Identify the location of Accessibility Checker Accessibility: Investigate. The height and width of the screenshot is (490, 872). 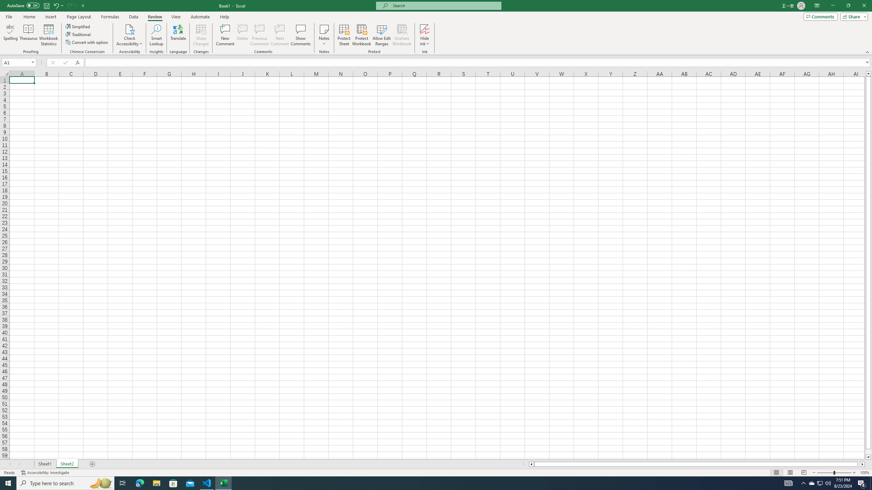
(46, 473).